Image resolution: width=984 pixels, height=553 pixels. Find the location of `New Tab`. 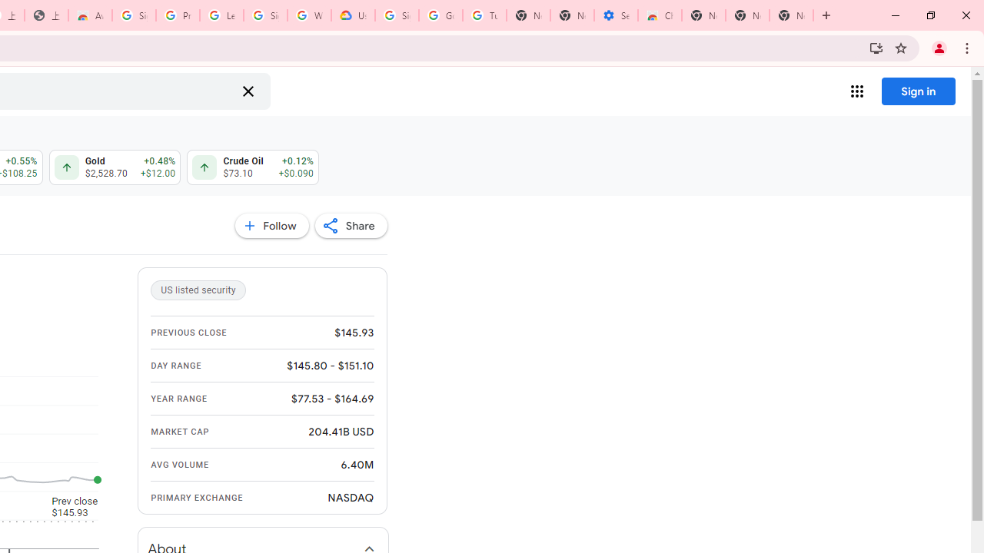

New Tab is located at coordinates (826, 15).